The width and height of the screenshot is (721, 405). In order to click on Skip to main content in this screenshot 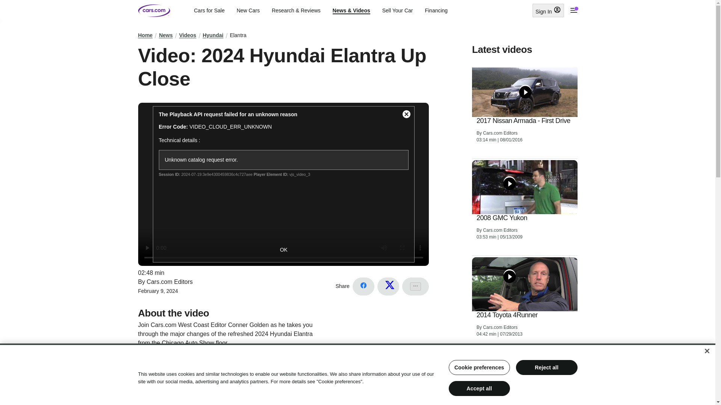, I will do `click(6, 6)`.